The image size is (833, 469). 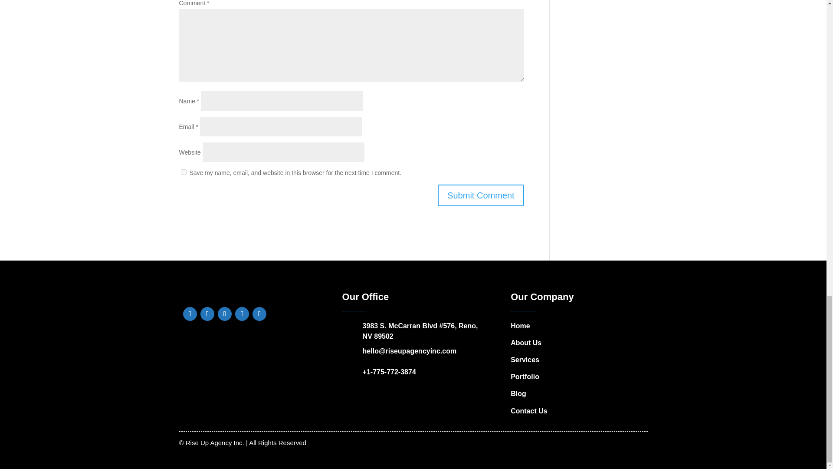 What do you see at coordinates (183, 172) in the screenshot?
I see `yes` at bounding box center [183, 172].